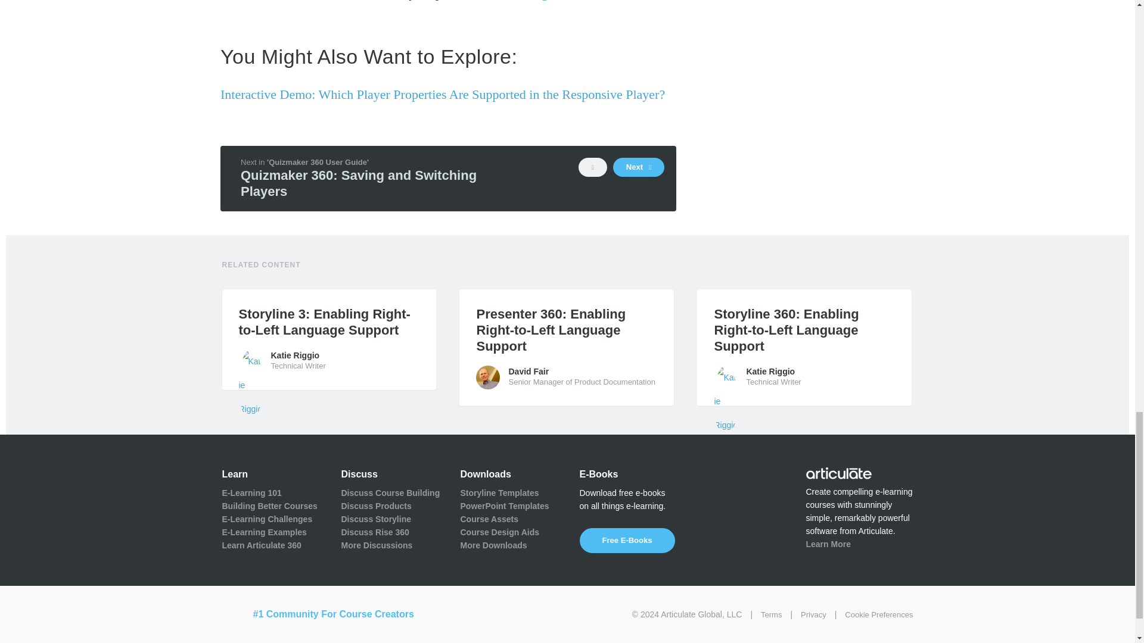 Image resolution: width=1144 pixels, height=643 pixels. Describe the element at coordinates (804, 330) in the screenshot. I see `Storyline 360: Enabling Right-to-Left Language Support` at that location.